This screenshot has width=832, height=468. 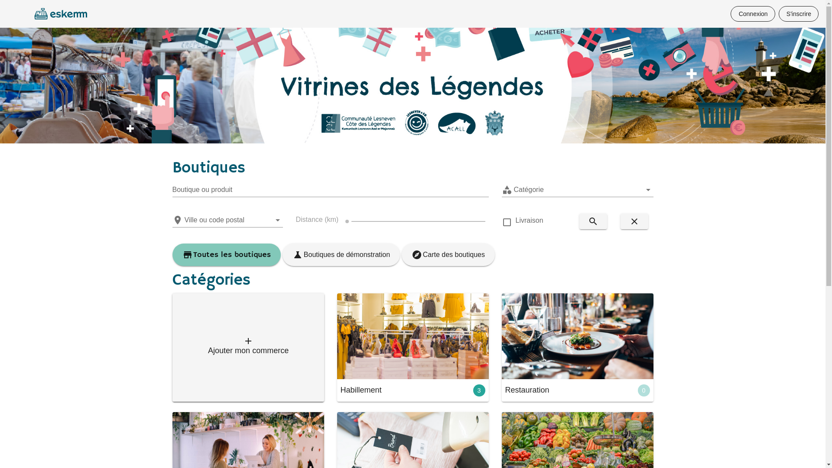 I want to click on Habillement
3, so click(x=413, y=348).